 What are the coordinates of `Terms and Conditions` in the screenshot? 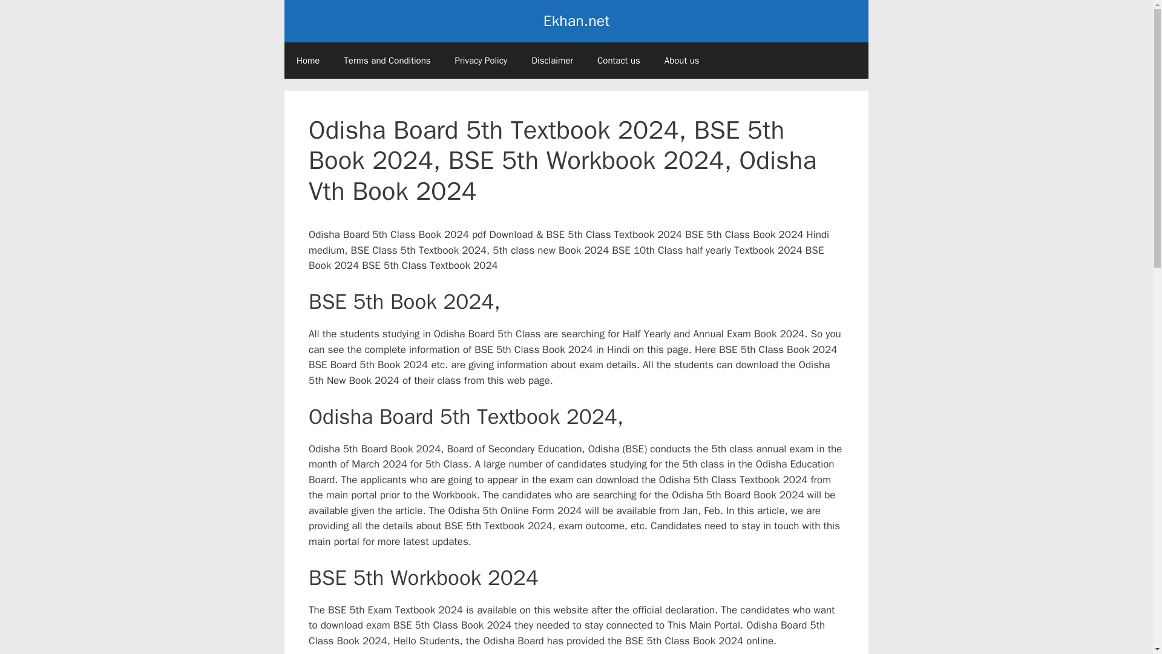 It's located at (387, 61).